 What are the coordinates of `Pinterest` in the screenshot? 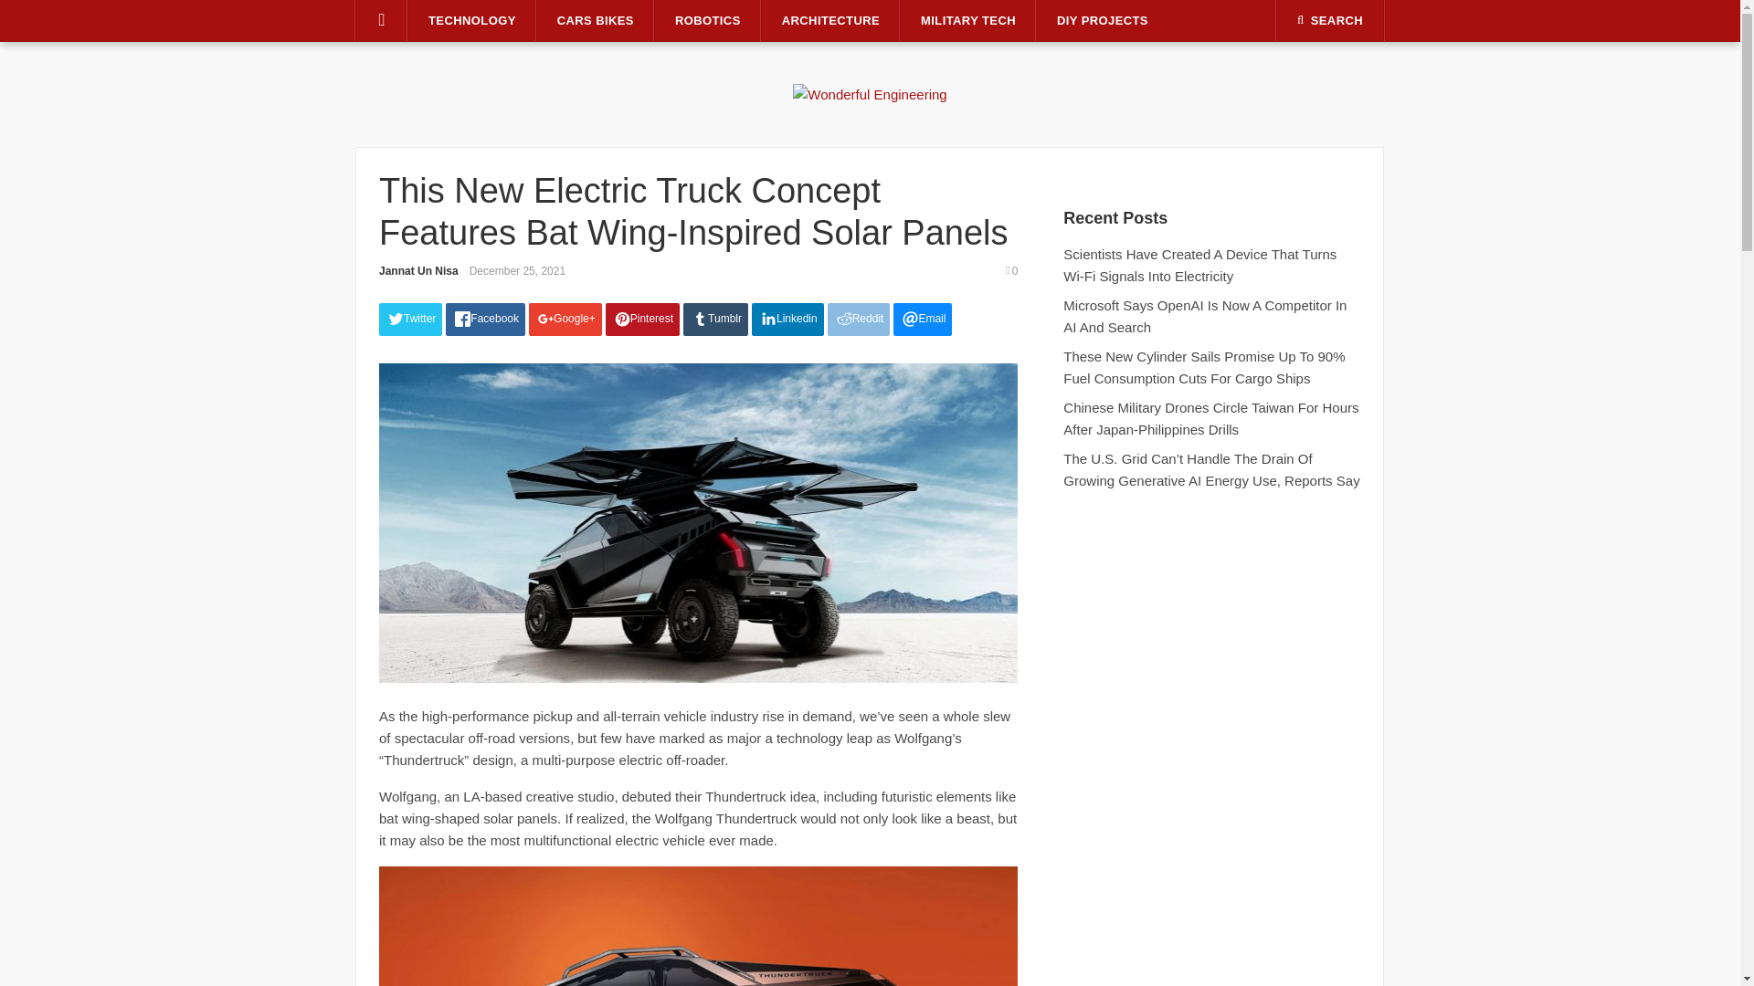 It's located at (642, 320).